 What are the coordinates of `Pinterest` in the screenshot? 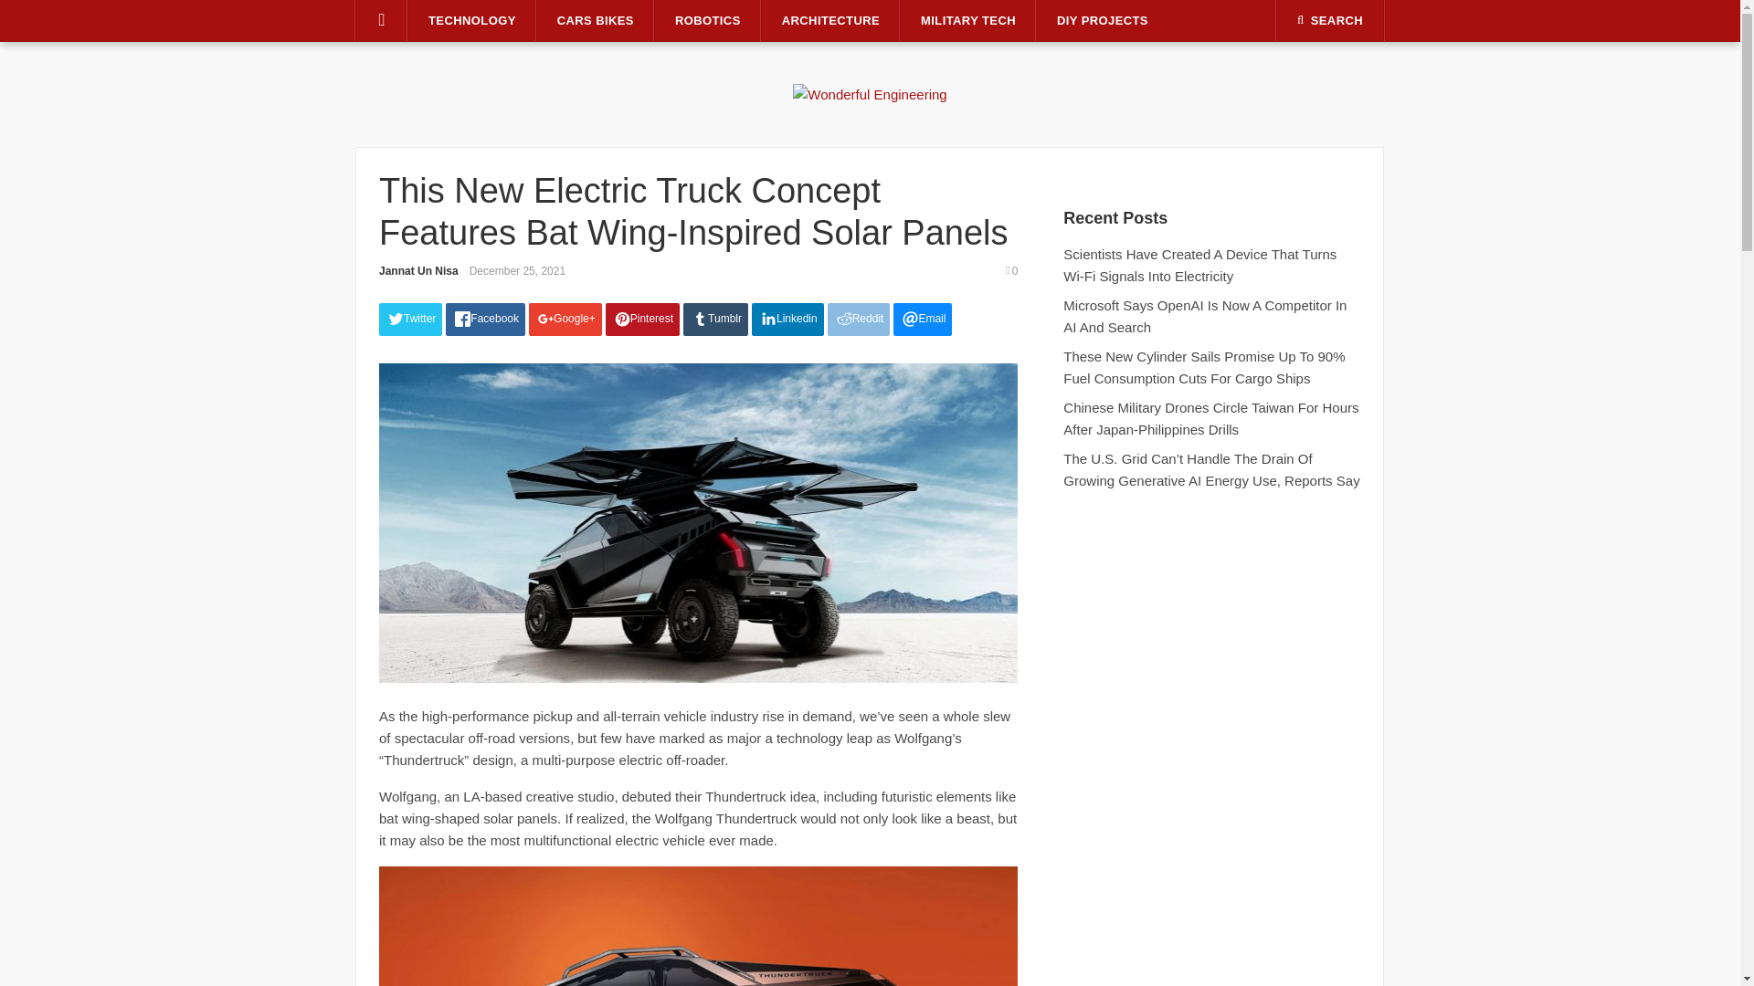 It's located at (642, 320).